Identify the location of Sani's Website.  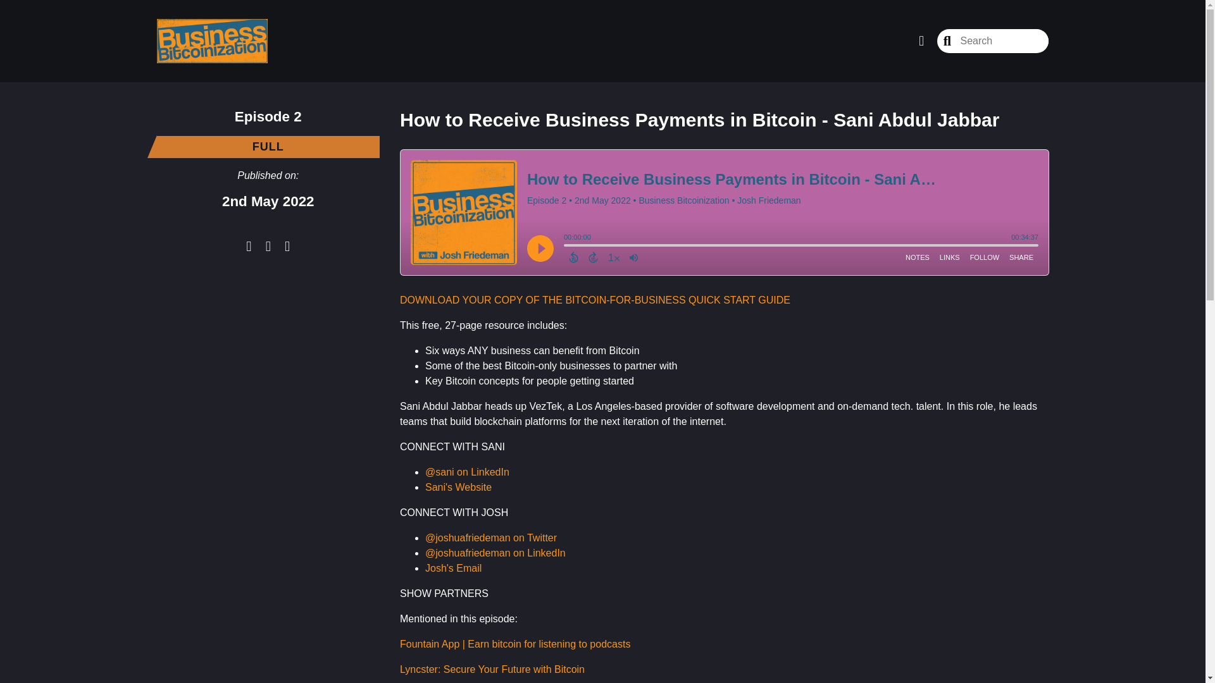
(458, 487).